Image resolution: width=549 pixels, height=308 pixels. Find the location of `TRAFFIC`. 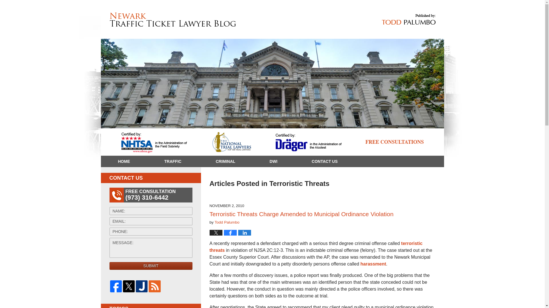

TRAFFIC is located at coordinates (173, 161).